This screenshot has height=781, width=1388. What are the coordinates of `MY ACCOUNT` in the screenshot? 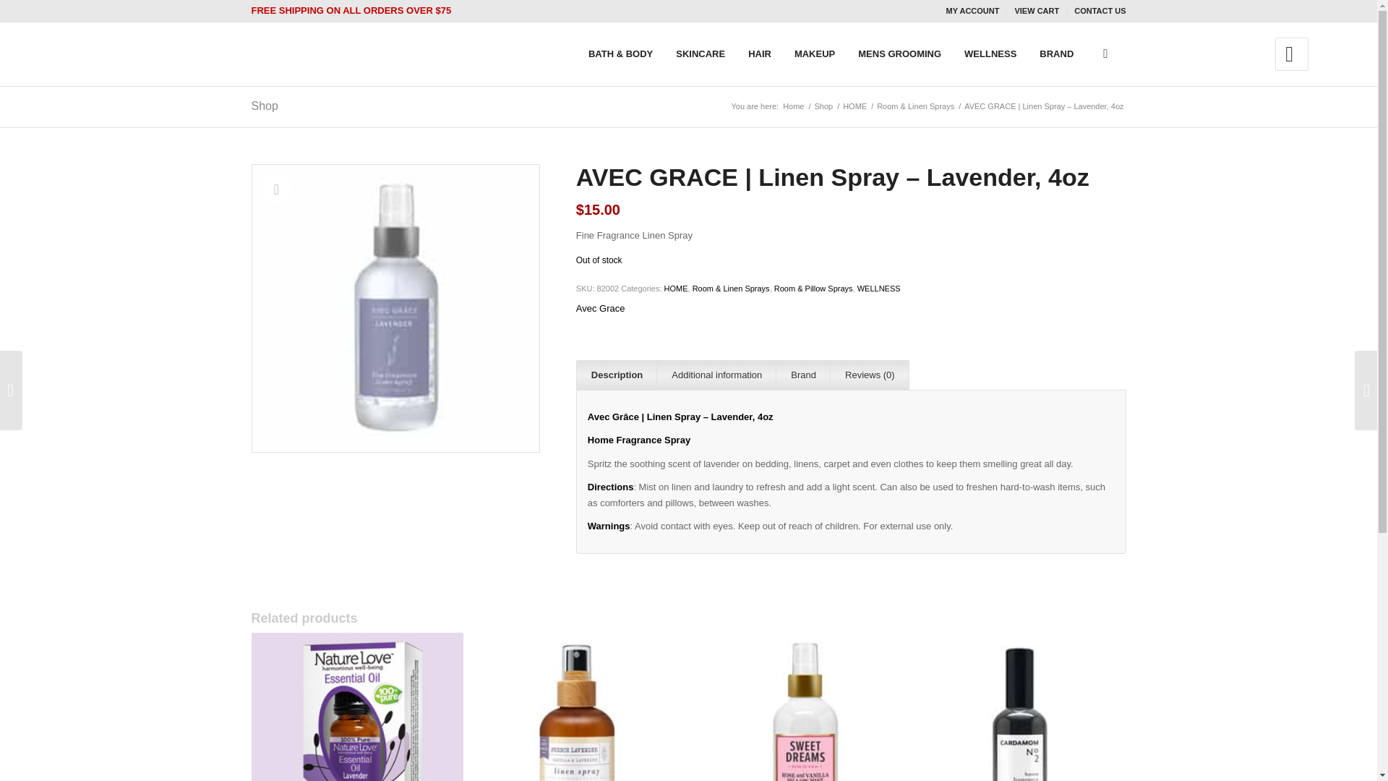 It's located at (973, 11).